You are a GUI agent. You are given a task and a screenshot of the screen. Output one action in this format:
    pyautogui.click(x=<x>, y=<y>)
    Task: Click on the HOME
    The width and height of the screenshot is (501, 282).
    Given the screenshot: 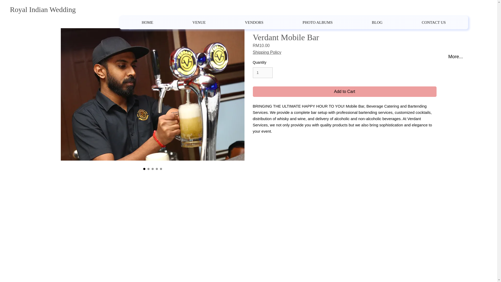 What is the action you would take?
    pyautogui.click(x=344, y=91)
    